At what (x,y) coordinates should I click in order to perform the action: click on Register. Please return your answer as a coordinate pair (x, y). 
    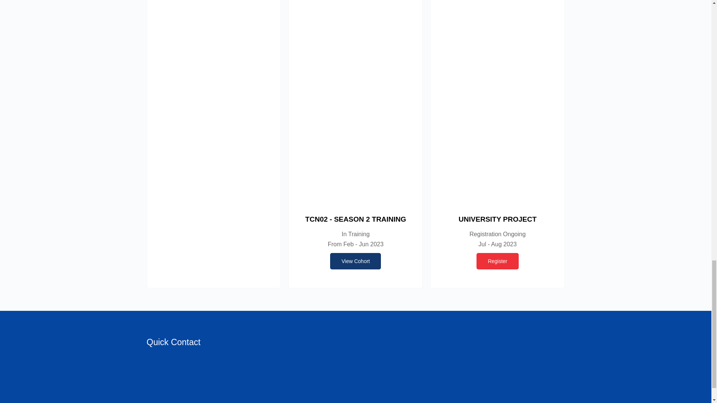
    Looking at the image, I should click on (497, 261).